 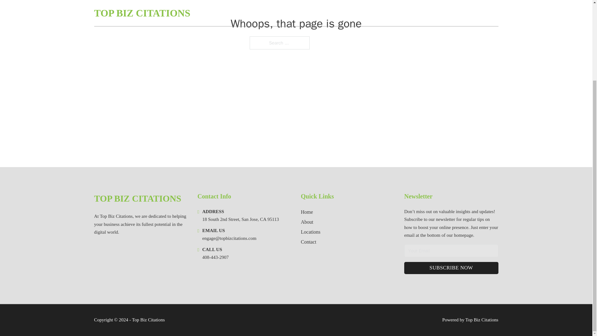 What do you see at coordinates (311, 232) in the screenshot?
I see `Locations` at bounding box center [311, 232].